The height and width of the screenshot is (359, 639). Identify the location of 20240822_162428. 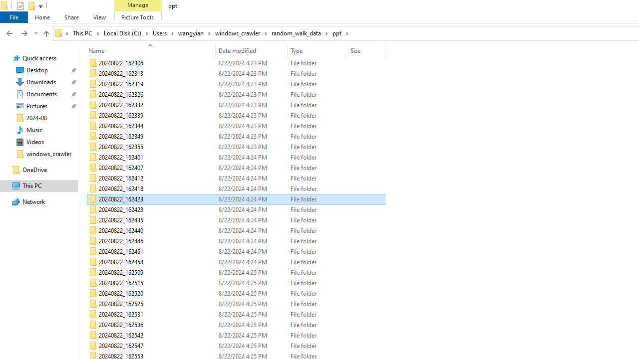
(236, 209).